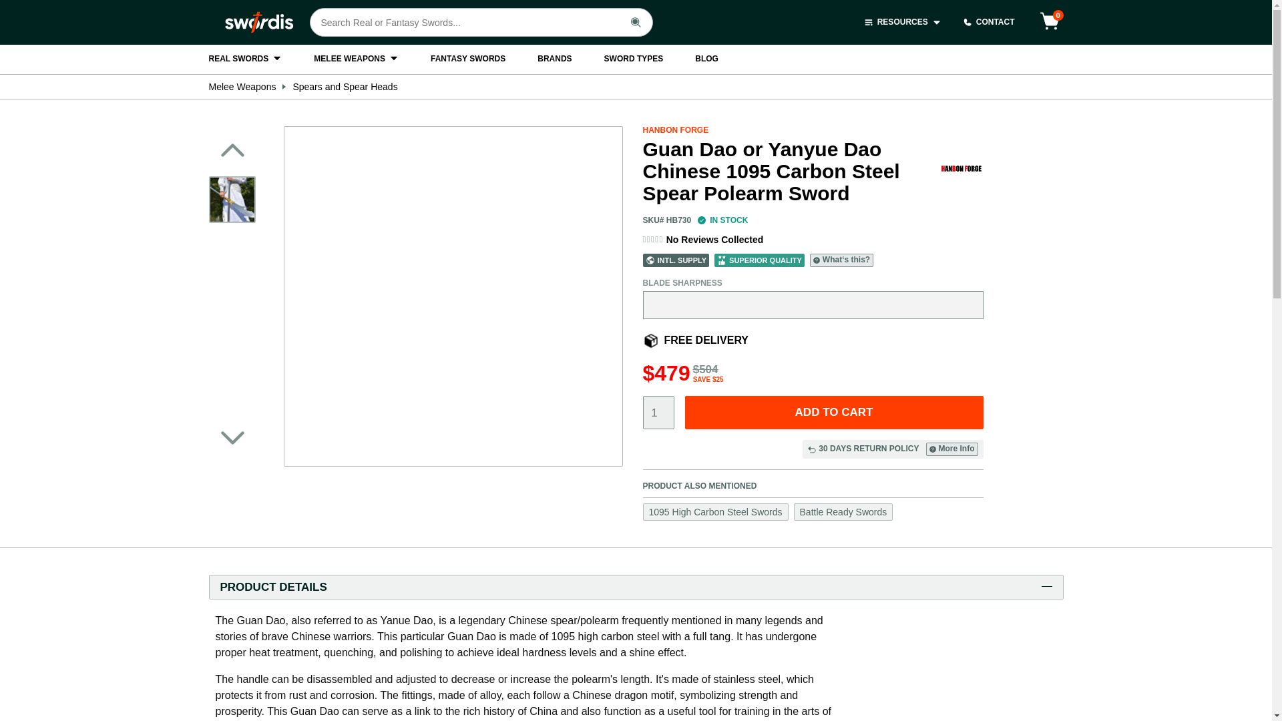 This screenshot has height=721, width=1282. Describe the element at coordinates (634, 59) in the screenshot. I see `SWORD TYPES` at that location.